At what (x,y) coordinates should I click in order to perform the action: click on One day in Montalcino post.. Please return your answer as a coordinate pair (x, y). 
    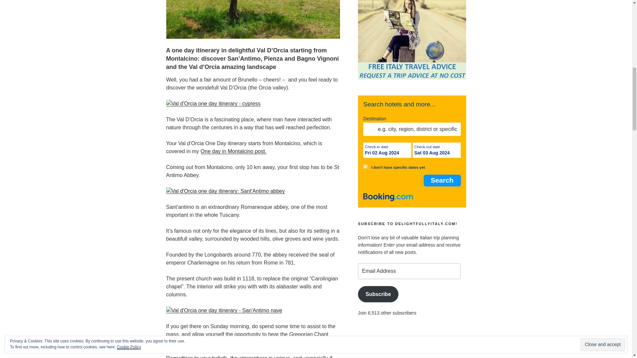
    Looking at the image, I should click on (233, 151).